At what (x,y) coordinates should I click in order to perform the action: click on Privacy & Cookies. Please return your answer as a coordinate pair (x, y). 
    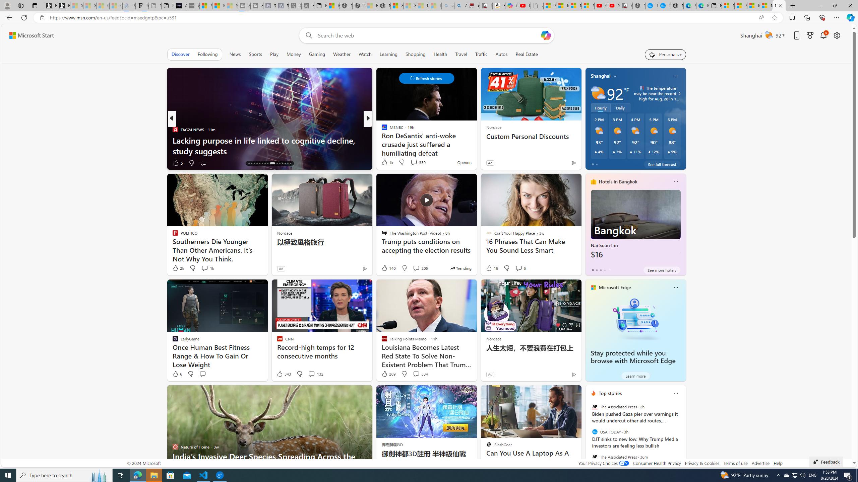
    Looking at the image, I should click on (702, 463).